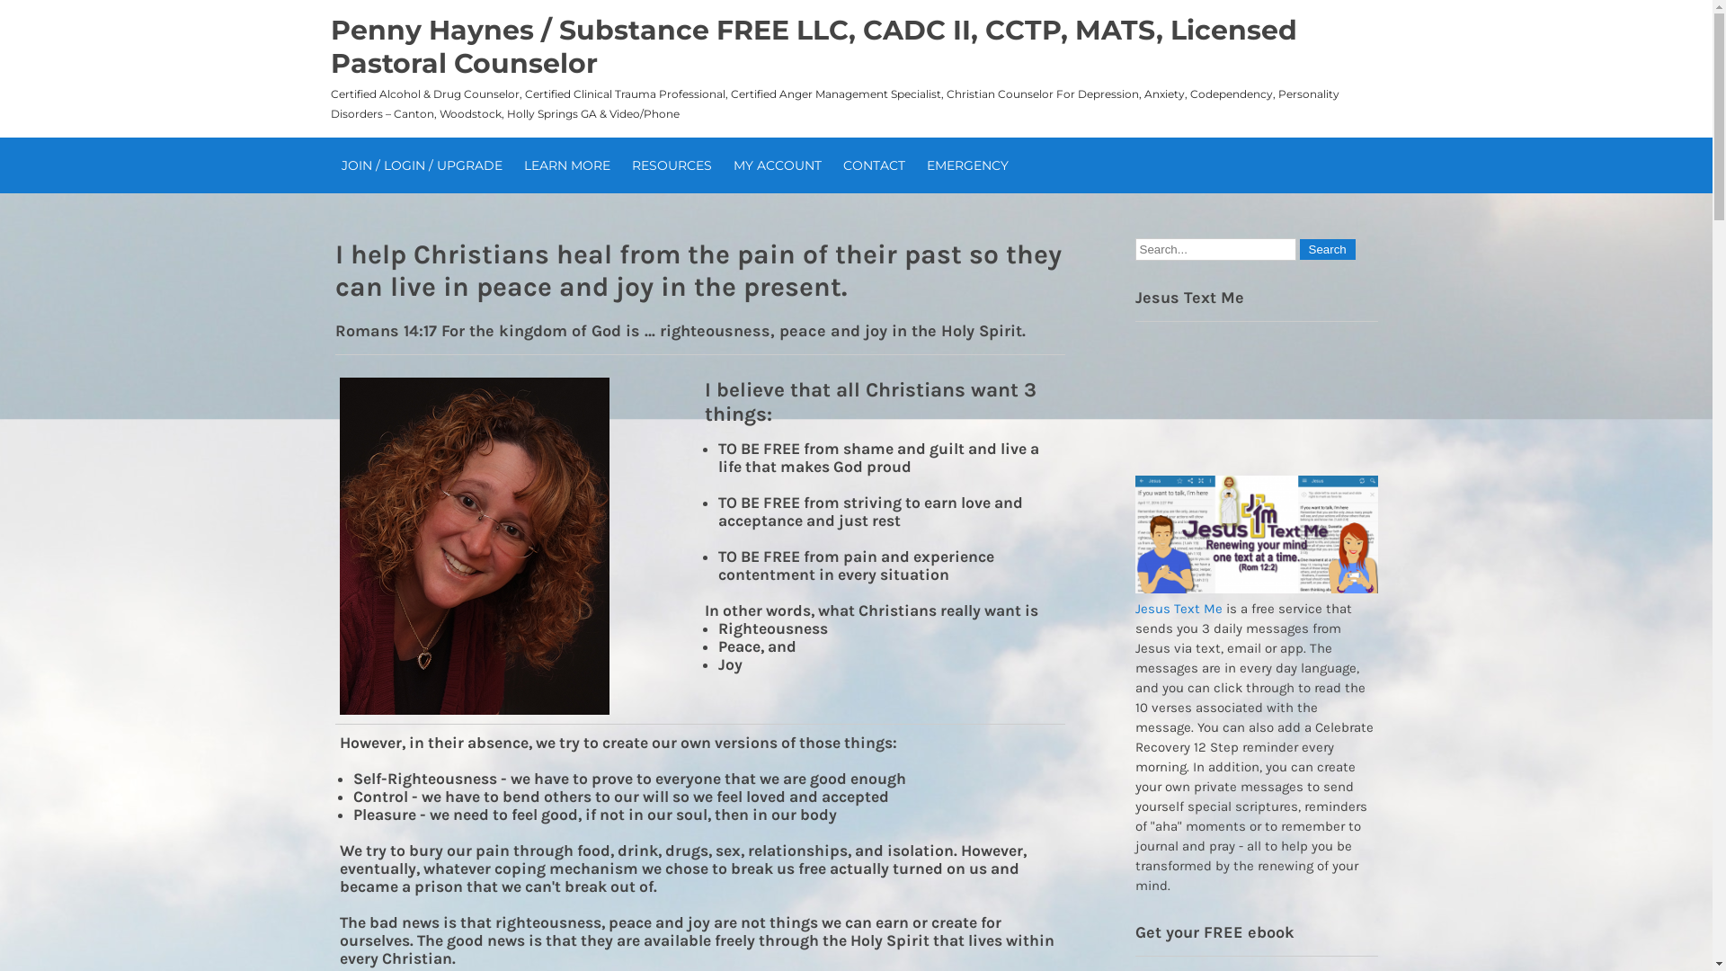 This screenshot has height=971, width=1726. What do you see at coordinates (566, 165) in the screenshot?
I see `LEARN MORE` at bounding box center [566, 165].